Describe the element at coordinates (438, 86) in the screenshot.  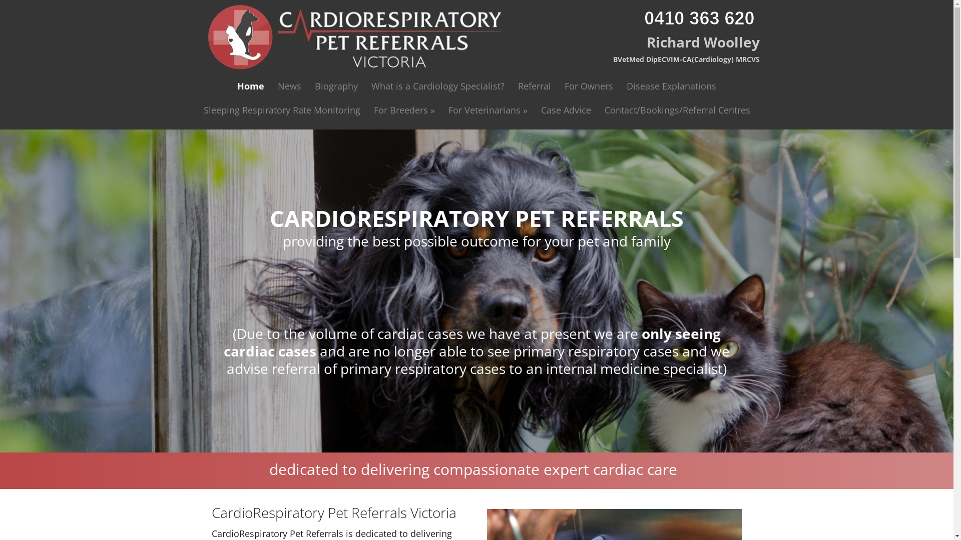
I see `What is a Cardiology Specialist?` at that location.